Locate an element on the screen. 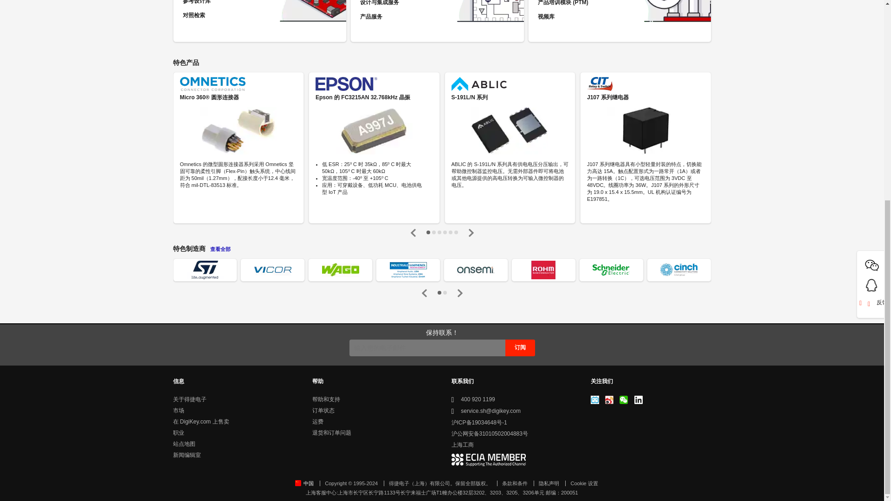 This screenshot has width=891, height=501. Image of Schneider Electric logo is located at coordinates (611, 270).